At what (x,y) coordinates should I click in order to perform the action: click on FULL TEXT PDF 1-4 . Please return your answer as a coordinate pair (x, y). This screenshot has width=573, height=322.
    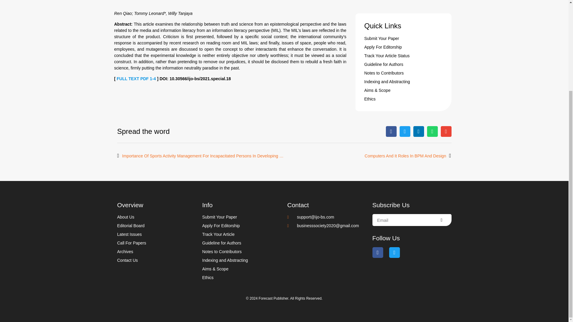
    Looking at the image, I should click on (137, 79).